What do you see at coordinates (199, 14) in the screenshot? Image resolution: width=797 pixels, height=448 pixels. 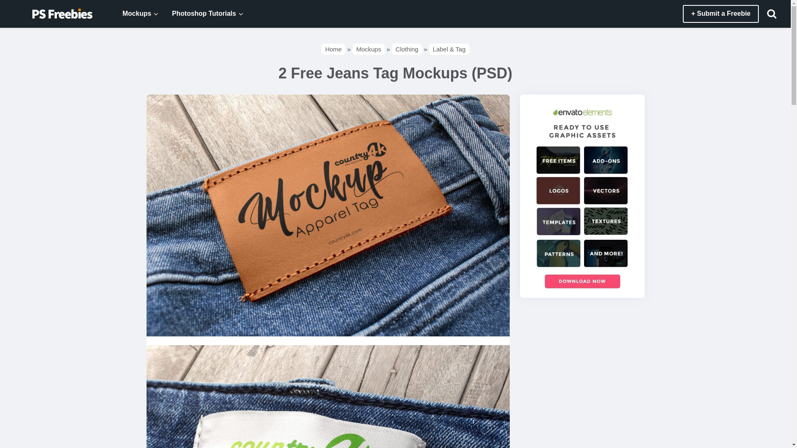 I see `Photoshop Tutorials` at bounding box center [199, 14].